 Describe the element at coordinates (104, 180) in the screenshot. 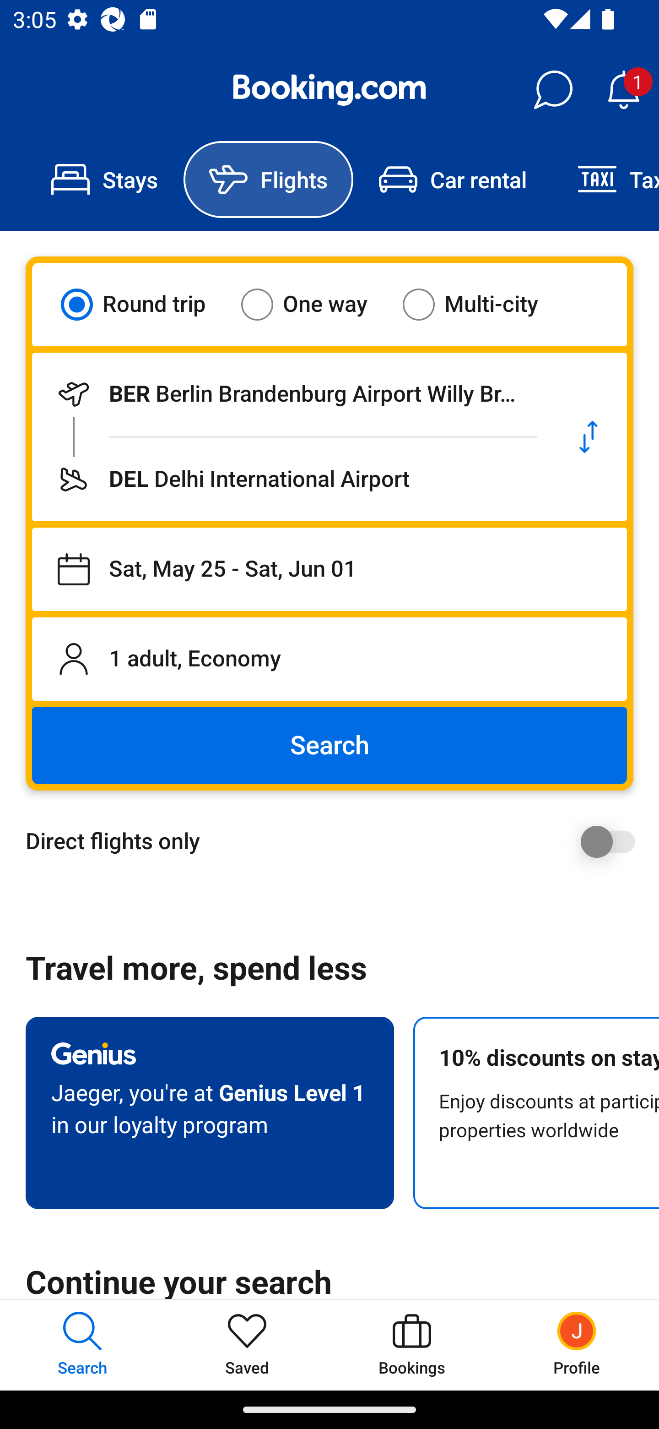

I see `Stays` at that location.